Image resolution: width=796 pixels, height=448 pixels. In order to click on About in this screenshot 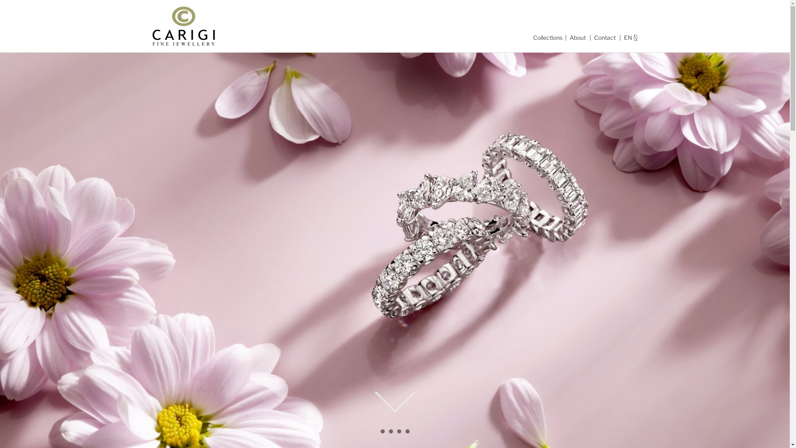, I will do `click(578, 37)`.